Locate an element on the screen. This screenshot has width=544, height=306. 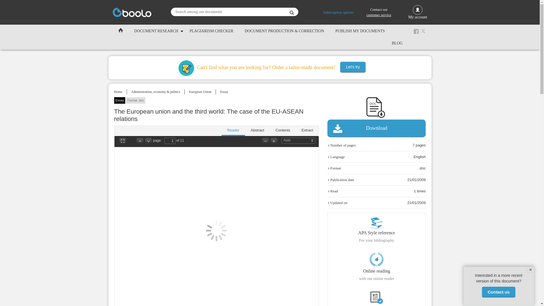
Publish my documents is located at coordinates (360, 31).